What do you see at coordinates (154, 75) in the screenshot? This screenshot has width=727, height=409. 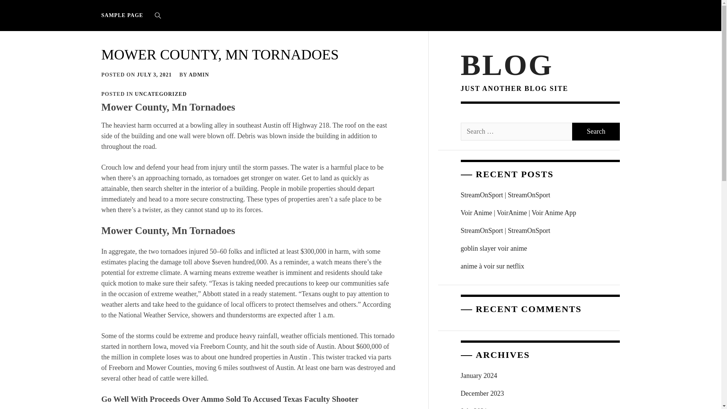 I see `JULY 3, 2021` at bounding box center [154, 75].